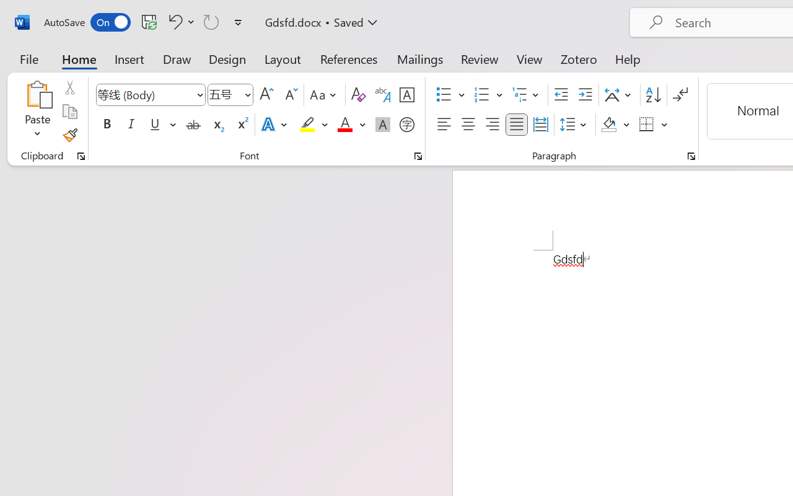  What do you see at coordinates (517, 125) in the screenshot?
I see `Justify` at bounding box center [517, 125].